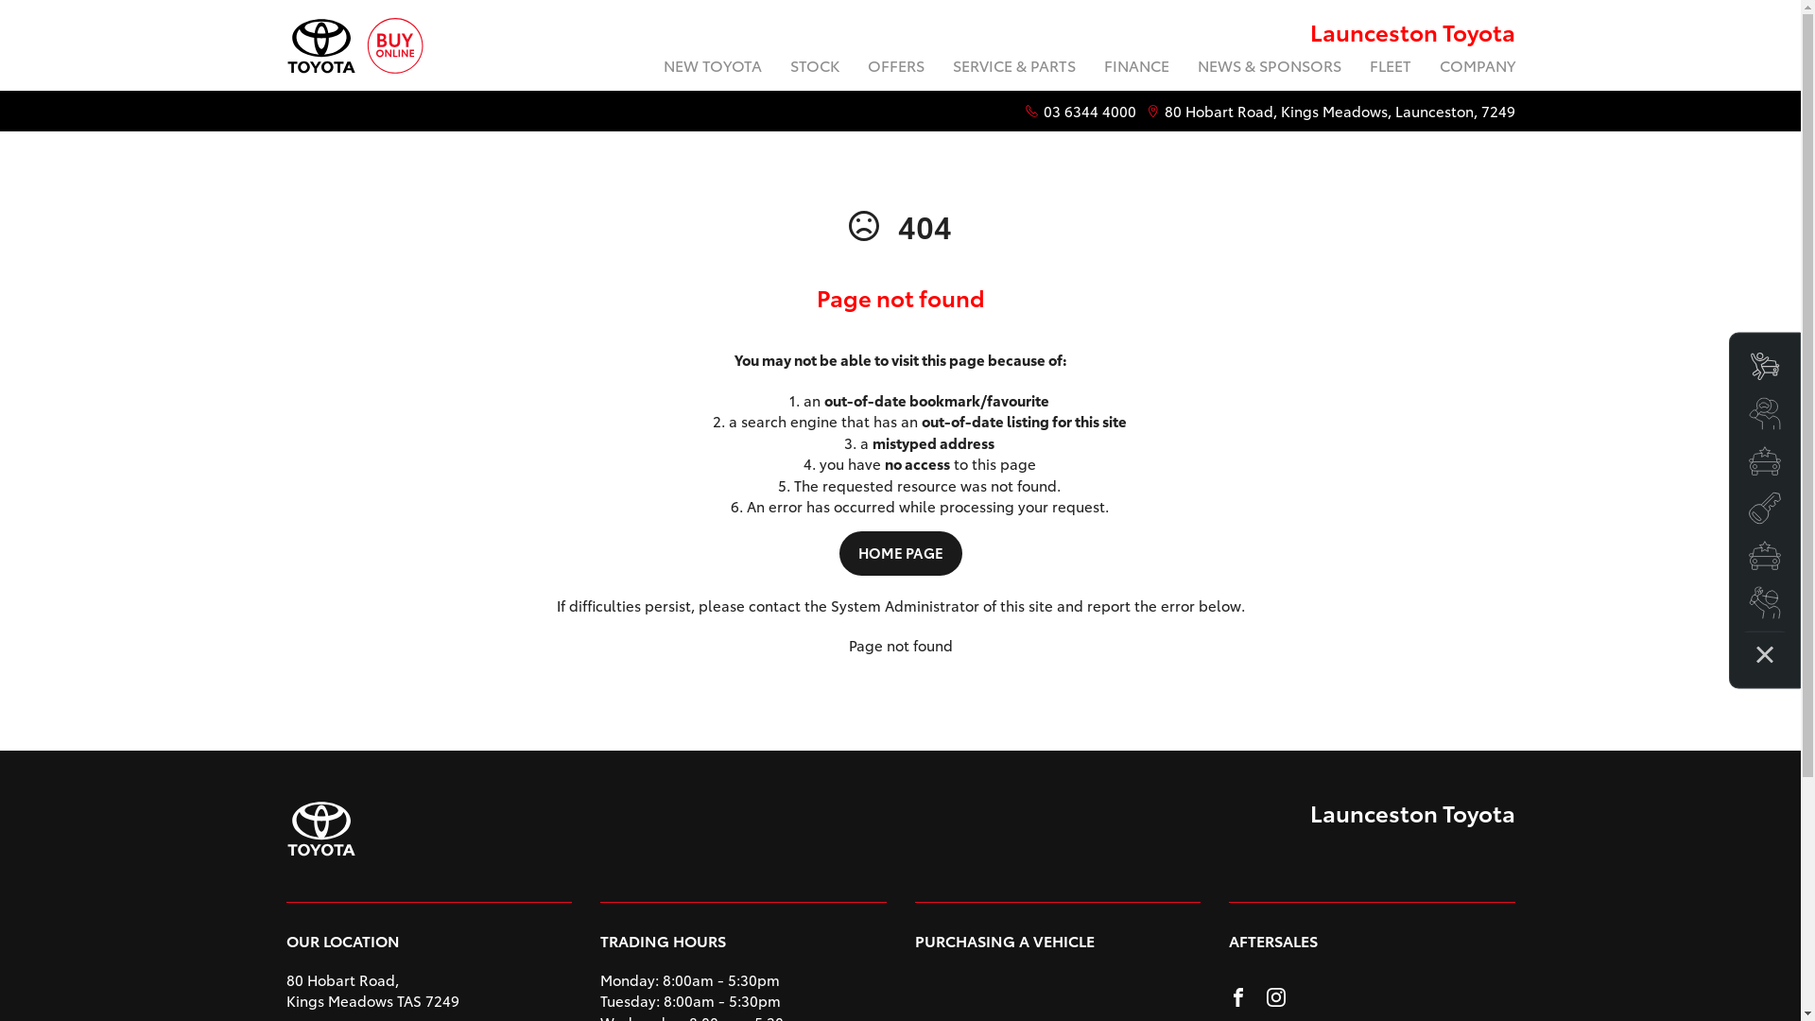  What do you see at coordinates (1136, 68) in the screenshot?
I see `FINANCE` at bounding box center [1136, 68].